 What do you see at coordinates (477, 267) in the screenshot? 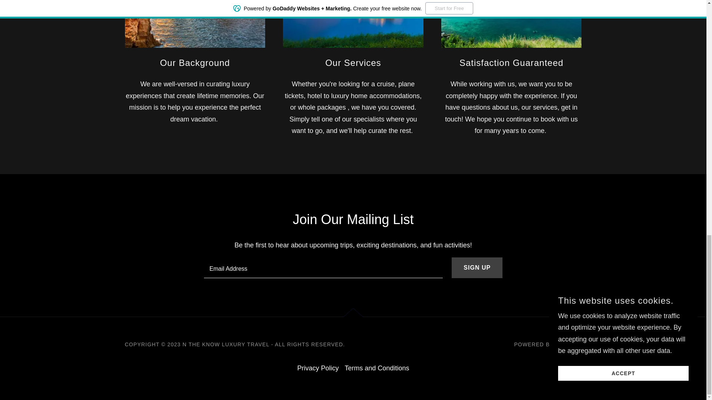
I see `SIGN UP` at bounding box center [477, 267].